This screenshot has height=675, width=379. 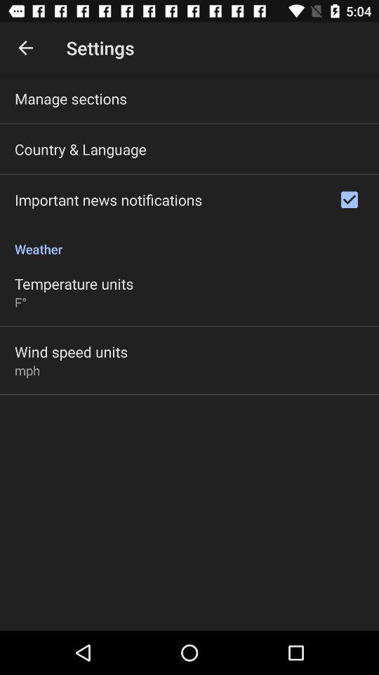 What do you see at coordinates (80, 149) in the screenshot?
I see `launch the item above important news notifications` at bounding box center [80, 149].